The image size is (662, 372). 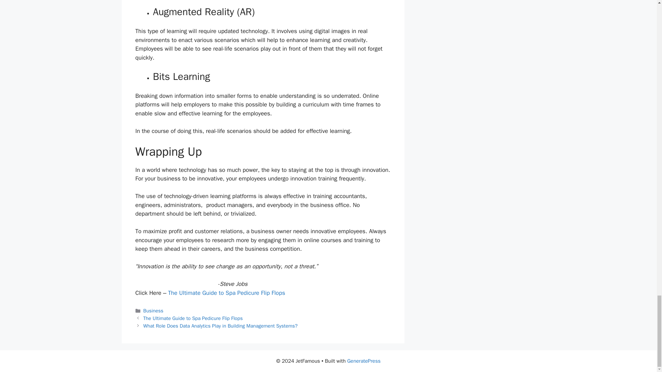 I want to click on The Ultimate Guide to Spa Pedicure Flip Flops, so click(x=193, y=318).